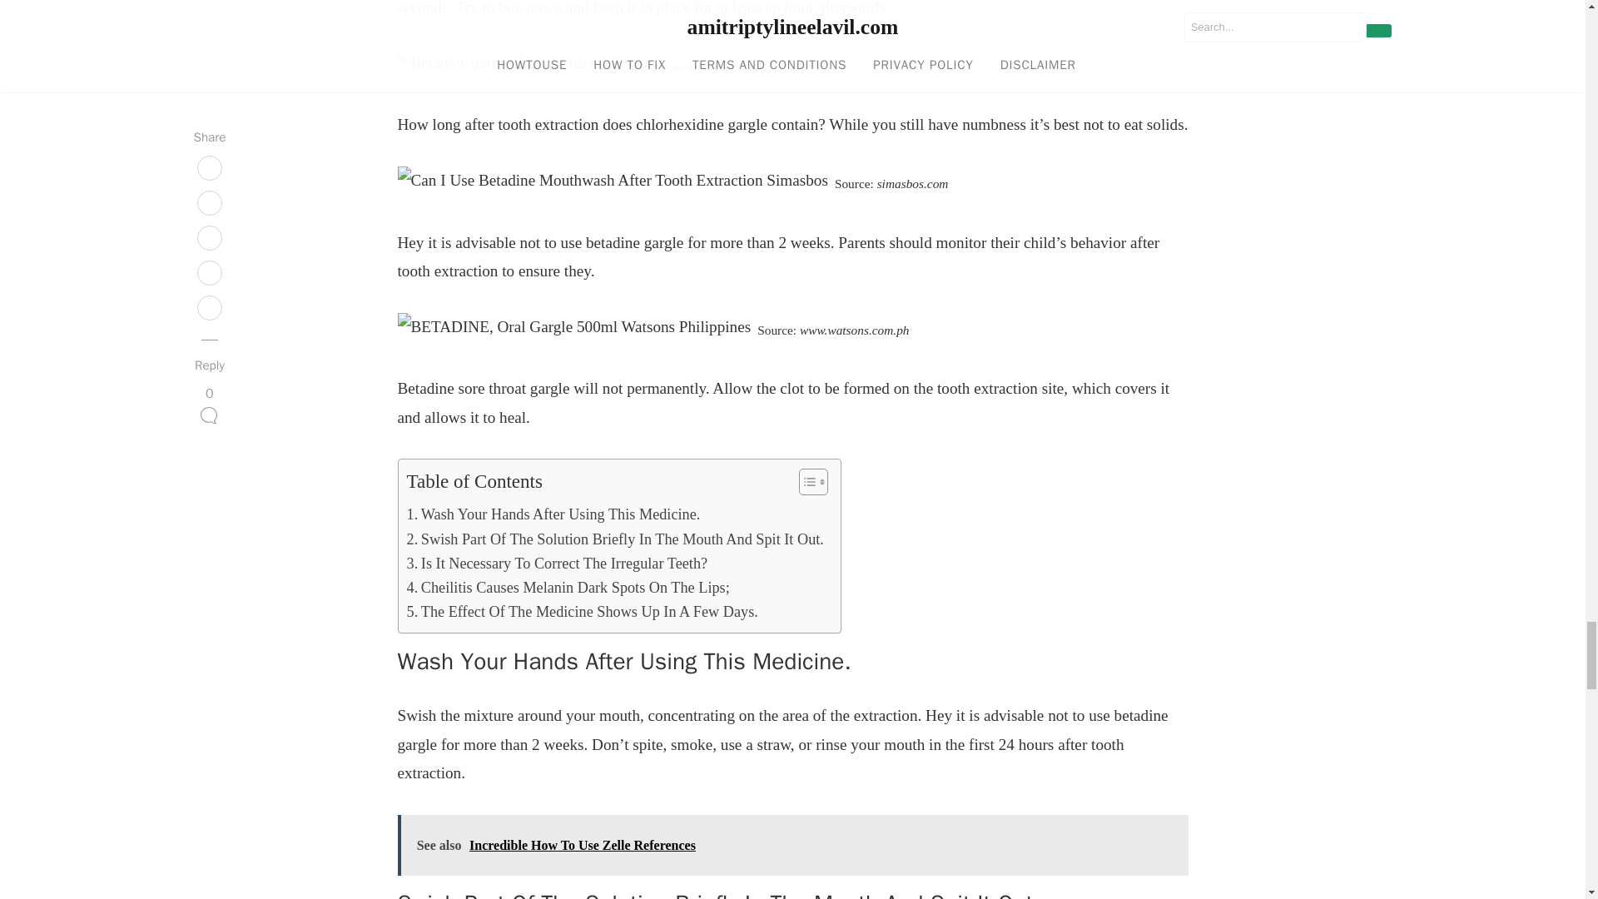  What do you see at coordinates (556, 564) in the screenshot?
I see `Is It Necessary To Correct The Irregular Teeth?` at bounding box center [556, 564].